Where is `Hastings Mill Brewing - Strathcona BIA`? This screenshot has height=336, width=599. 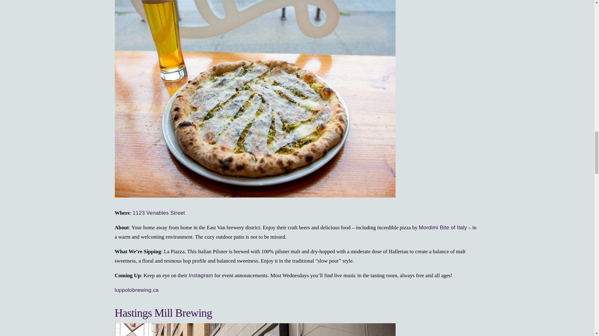
Hastings Mill Brewing - Strathcona BIA is located at coordinates (255, 329).